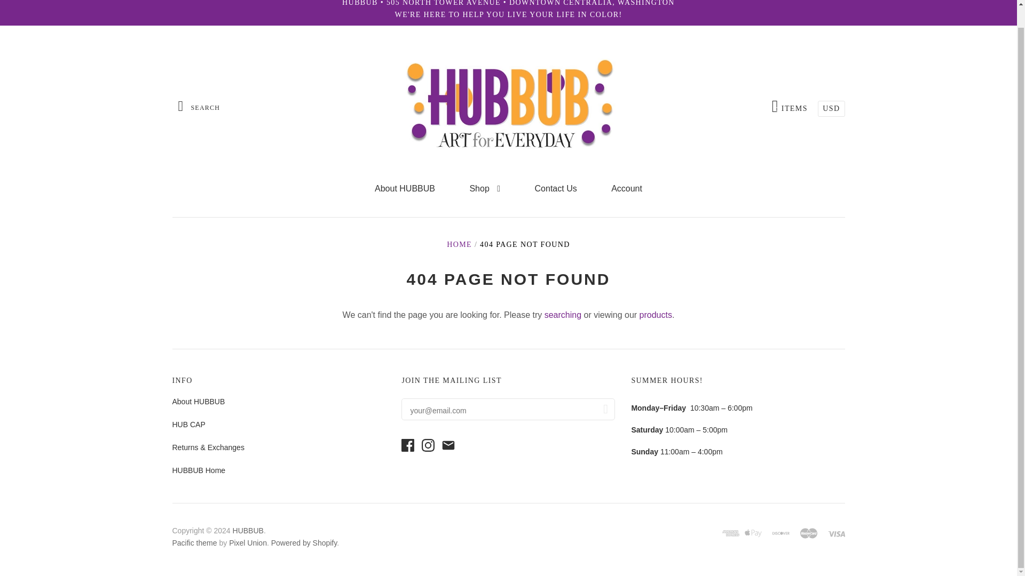 The image size is (1025, 576). What do you see at coordinates (405, 189) in the screenshot?
I see `About HUBBUB` at bounding box center [405, 189].